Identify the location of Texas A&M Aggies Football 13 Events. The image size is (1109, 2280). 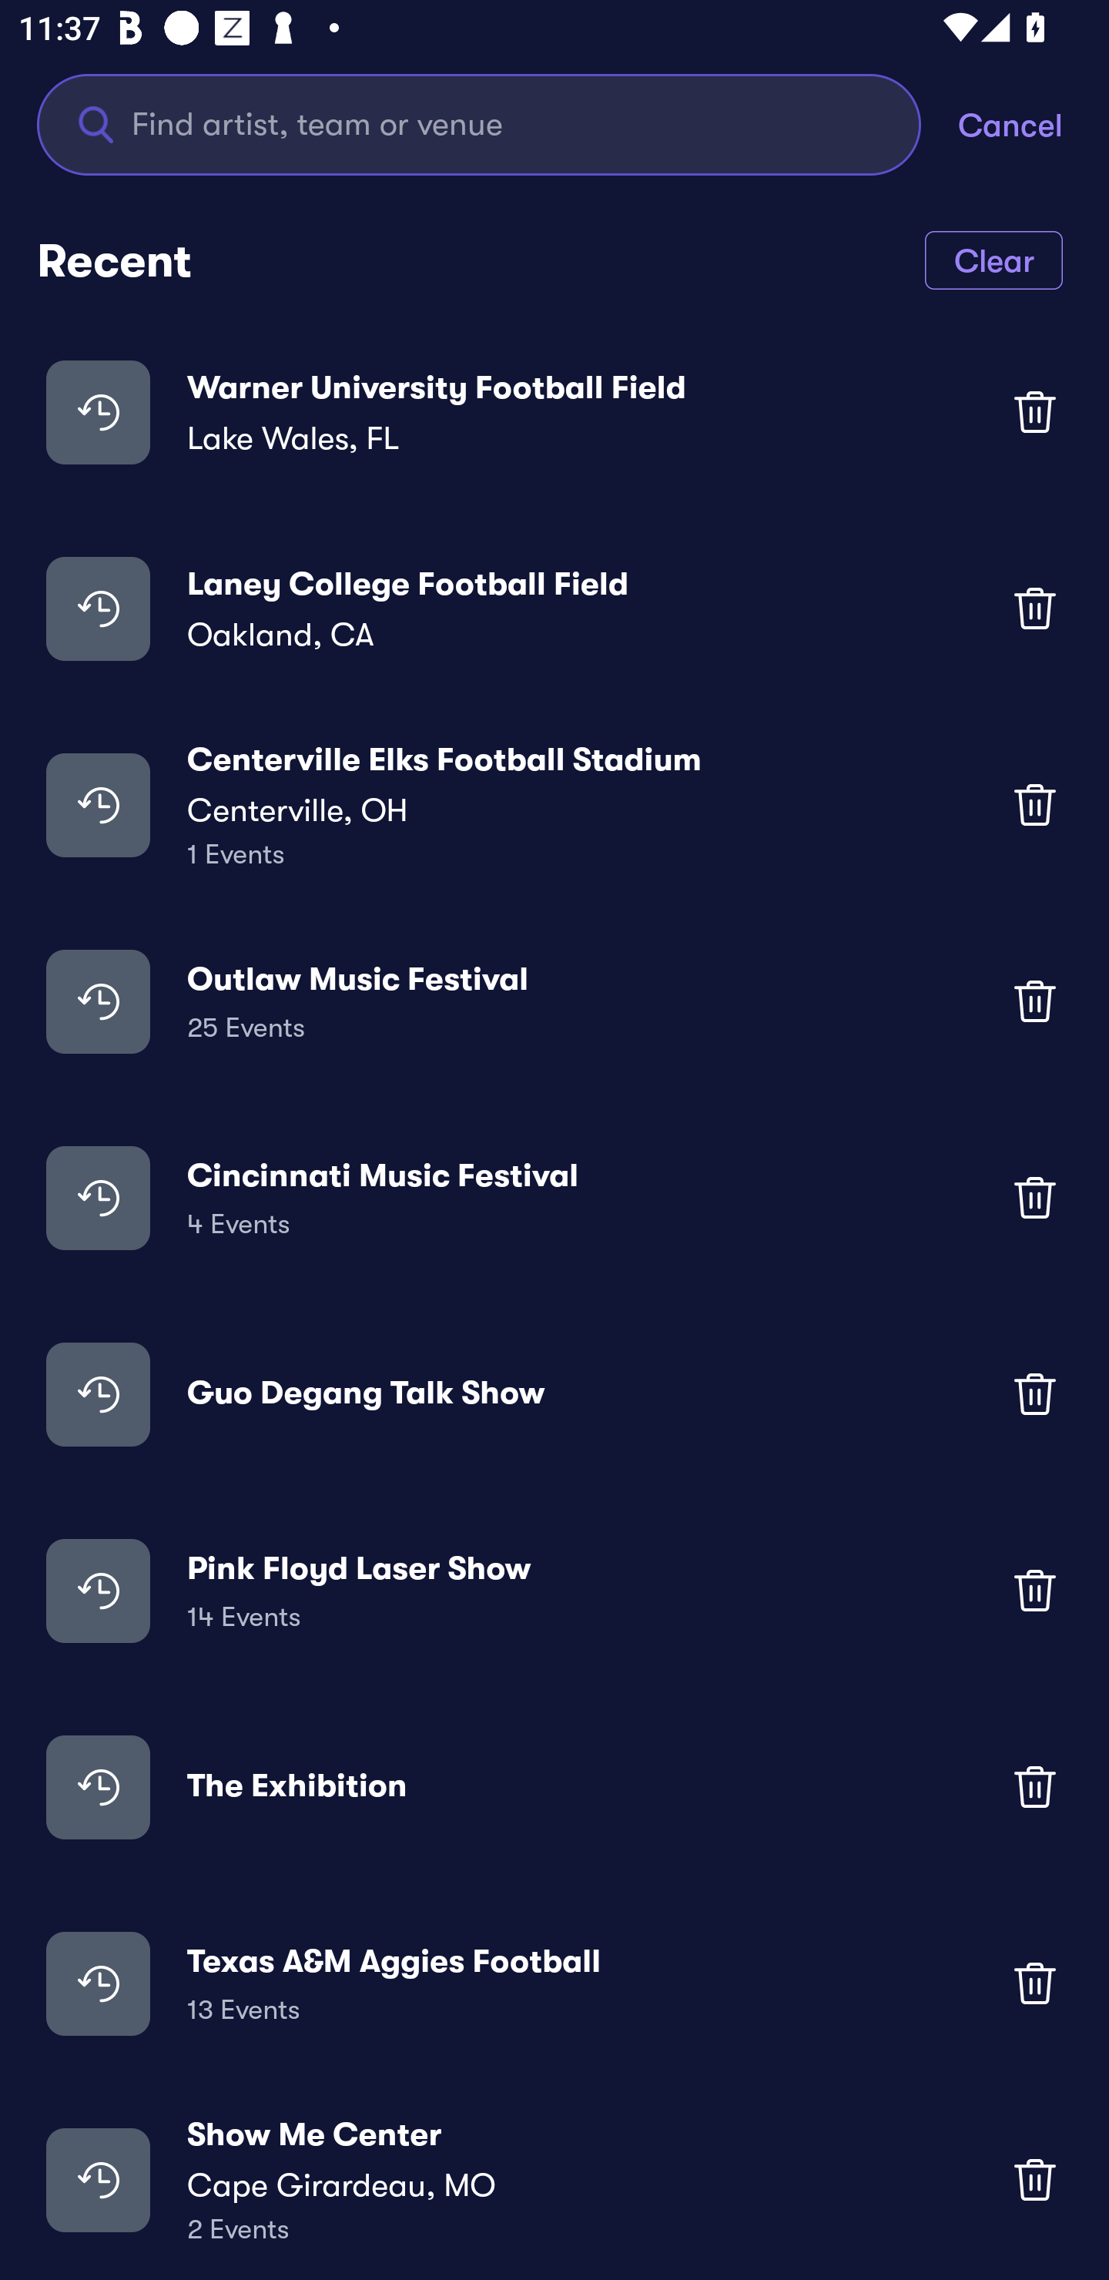
(554, 1983).